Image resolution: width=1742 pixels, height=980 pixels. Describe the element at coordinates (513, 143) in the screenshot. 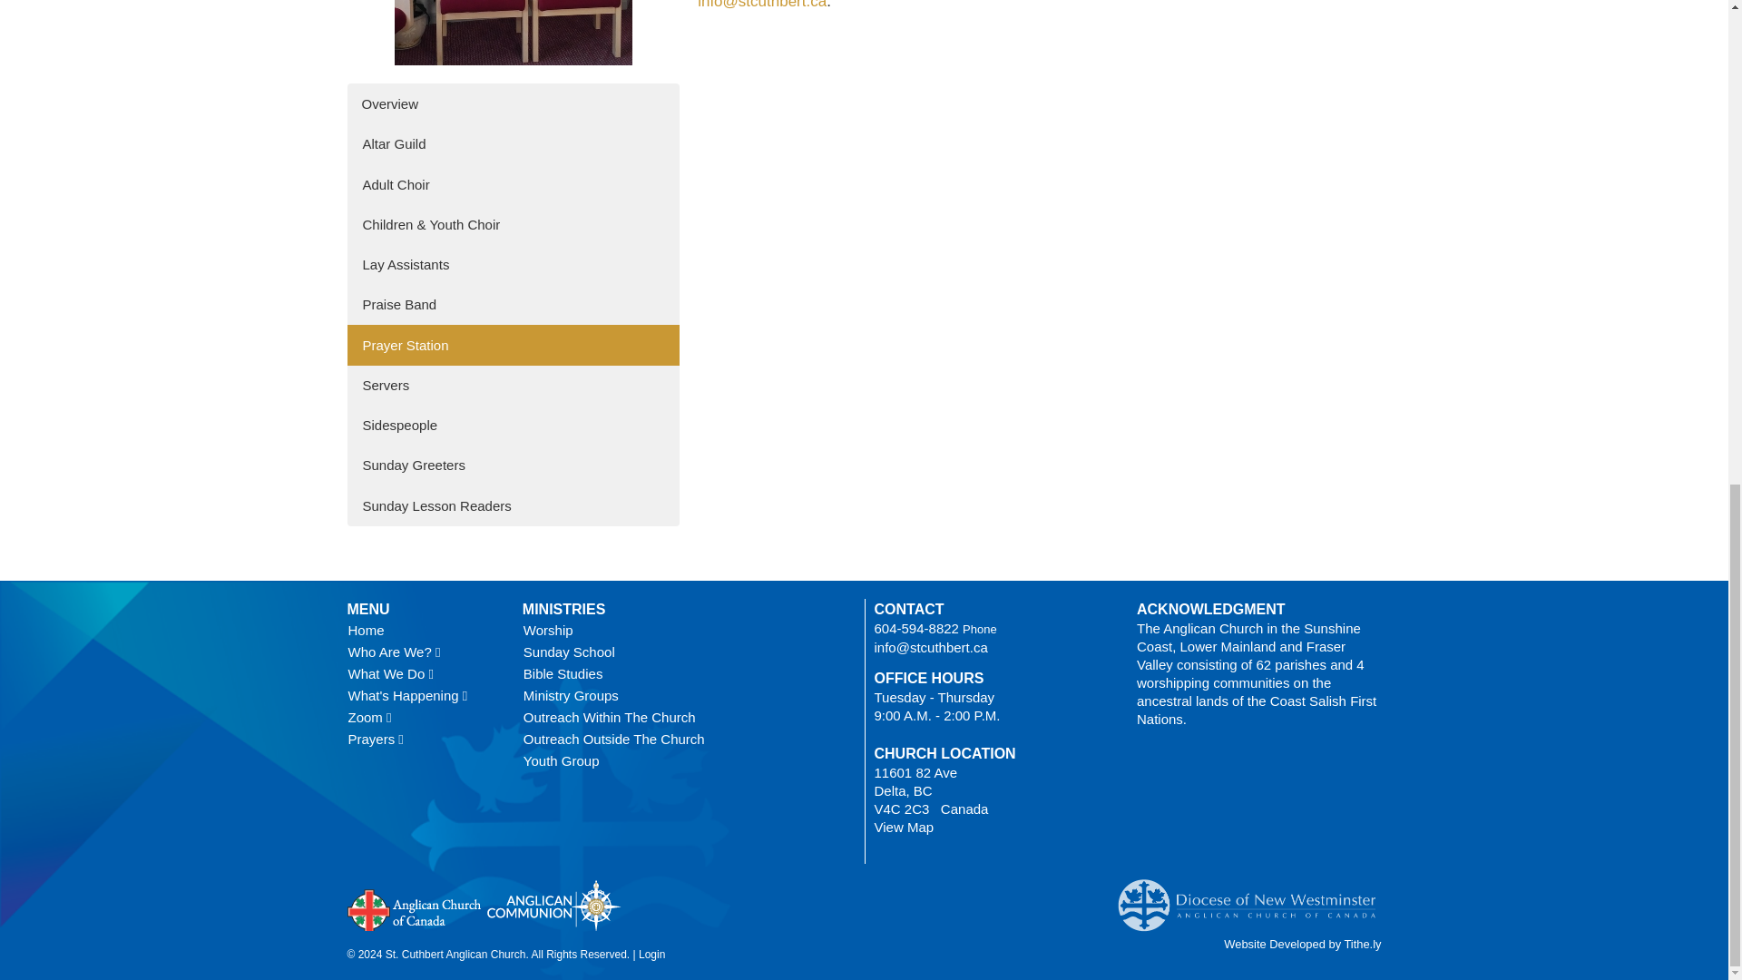

I see `Altar Guild` at that location.